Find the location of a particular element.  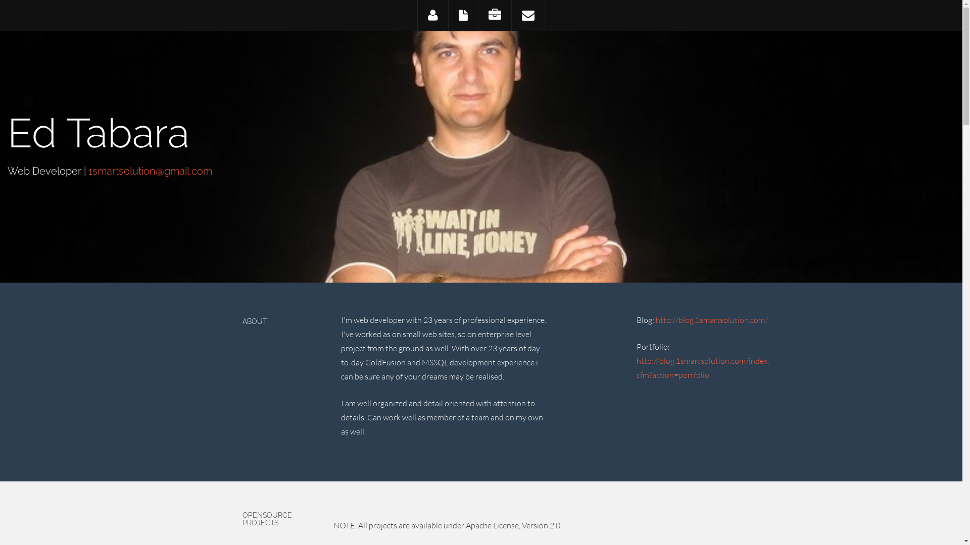

1smartsolution@gmail.com is located at coordinates (151, 171).